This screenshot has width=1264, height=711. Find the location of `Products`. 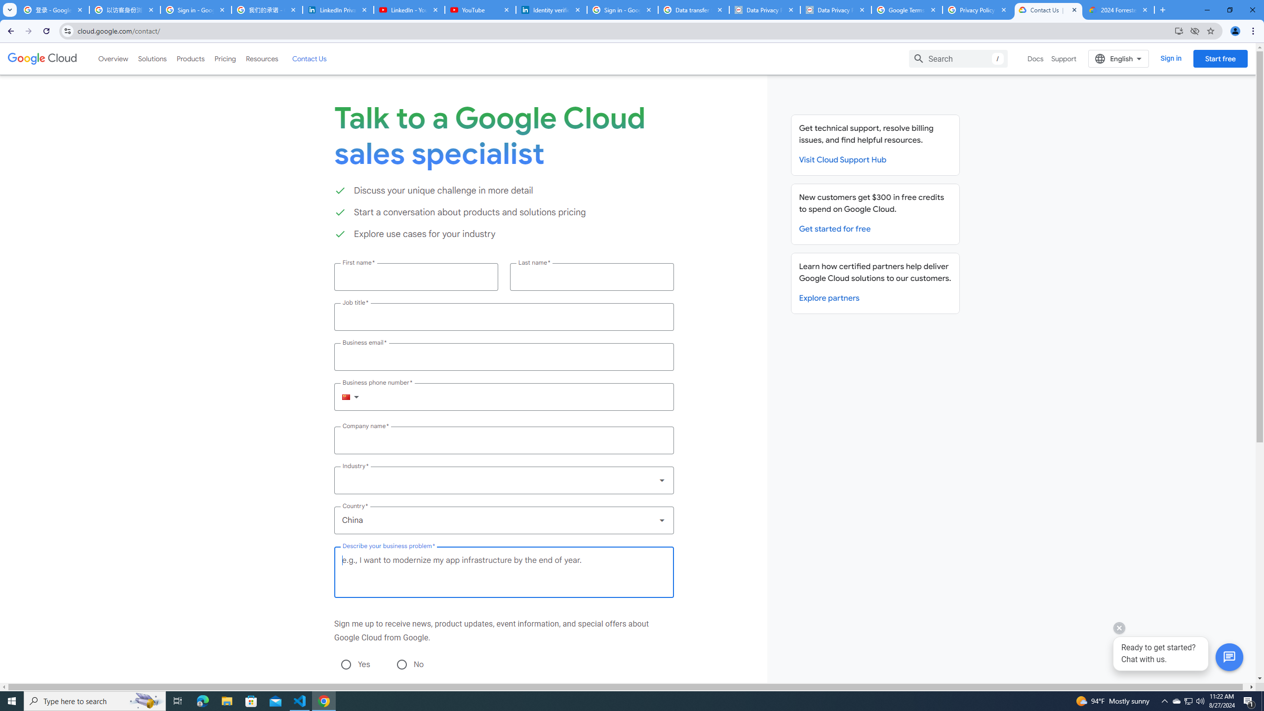

Products is located at coordinates (190, 58).